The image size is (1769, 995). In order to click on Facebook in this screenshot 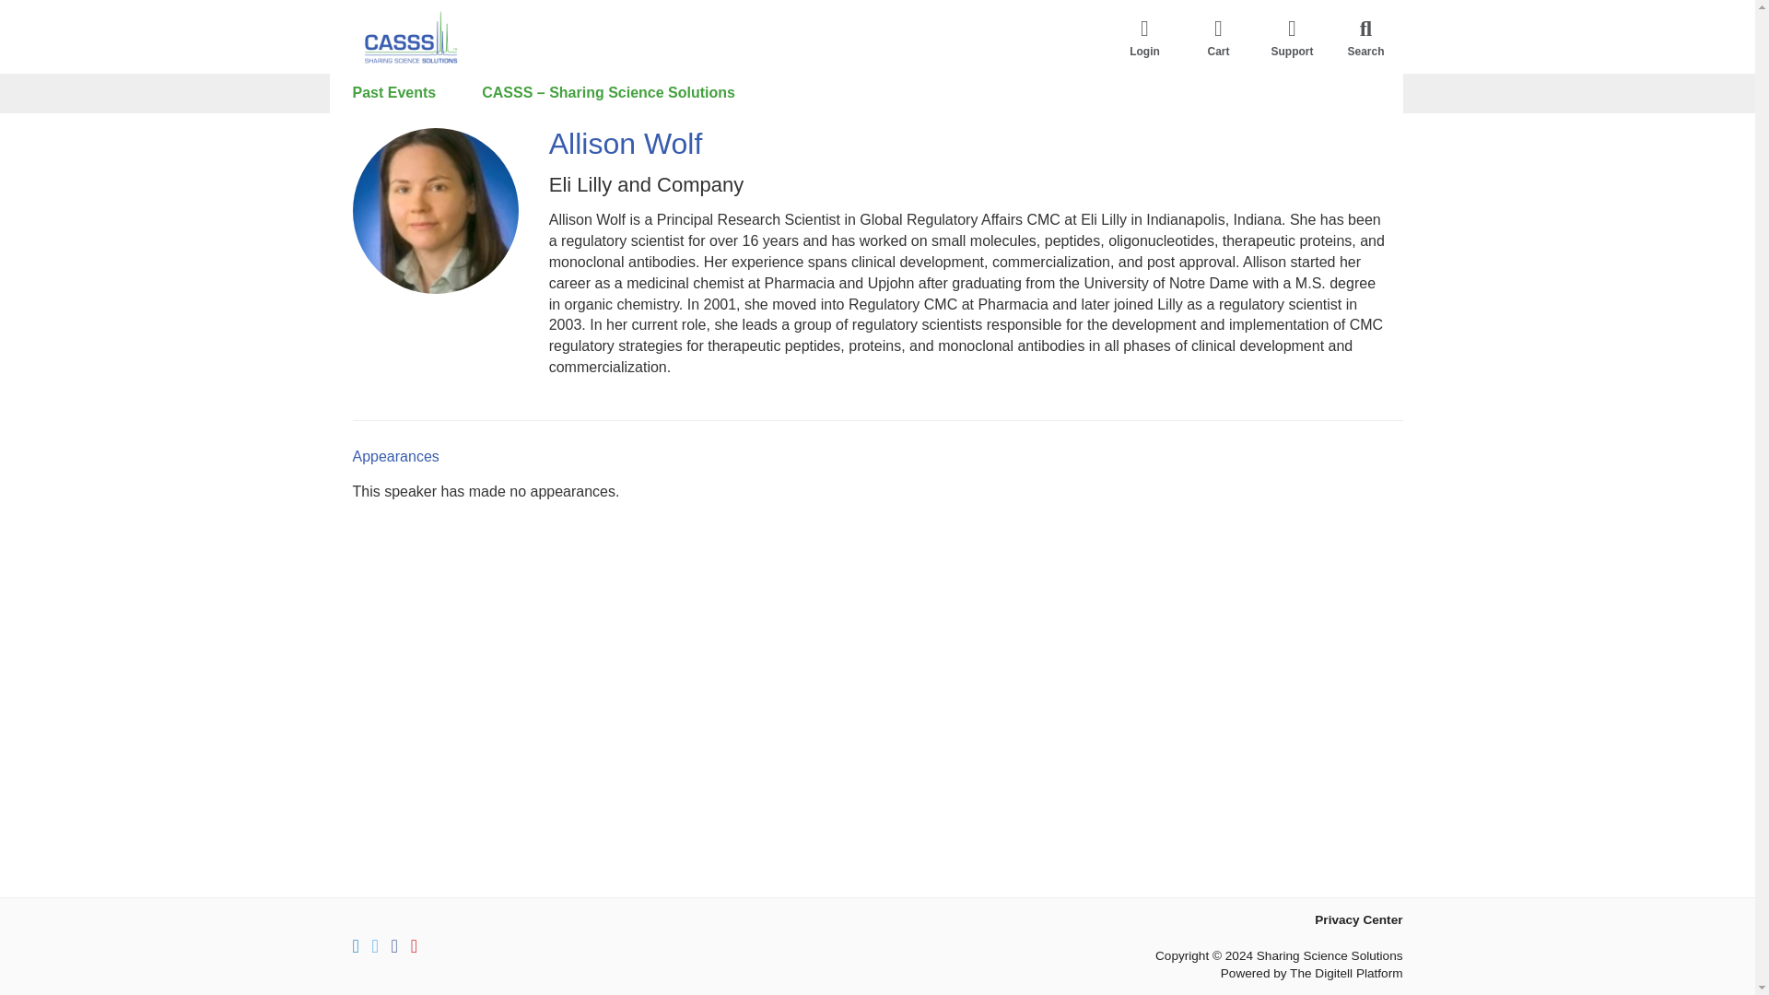, I will do `click(394, 945)`.